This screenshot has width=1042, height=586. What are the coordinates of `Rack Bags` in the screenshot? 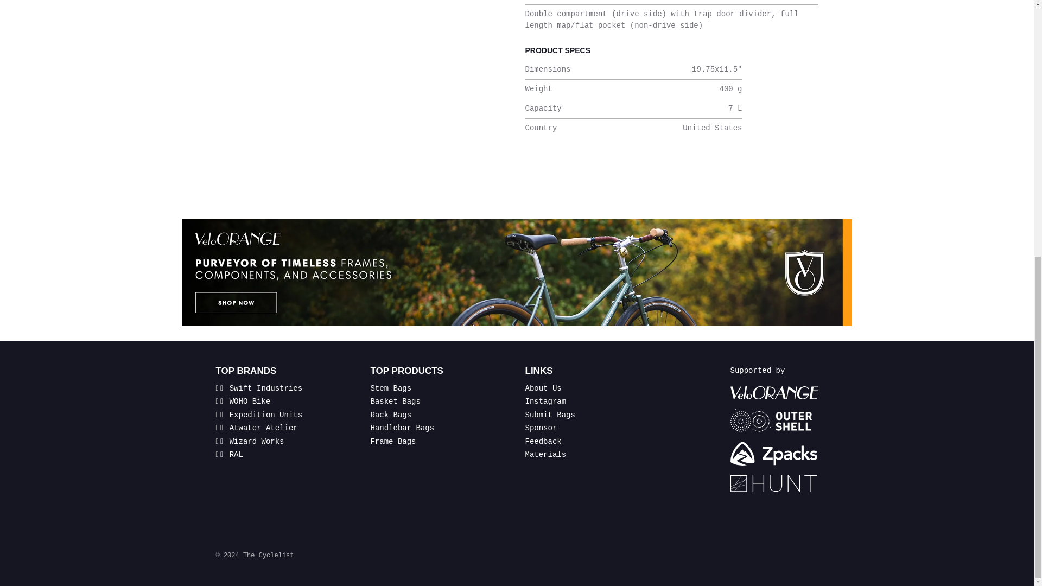 It's located at (391, 415).